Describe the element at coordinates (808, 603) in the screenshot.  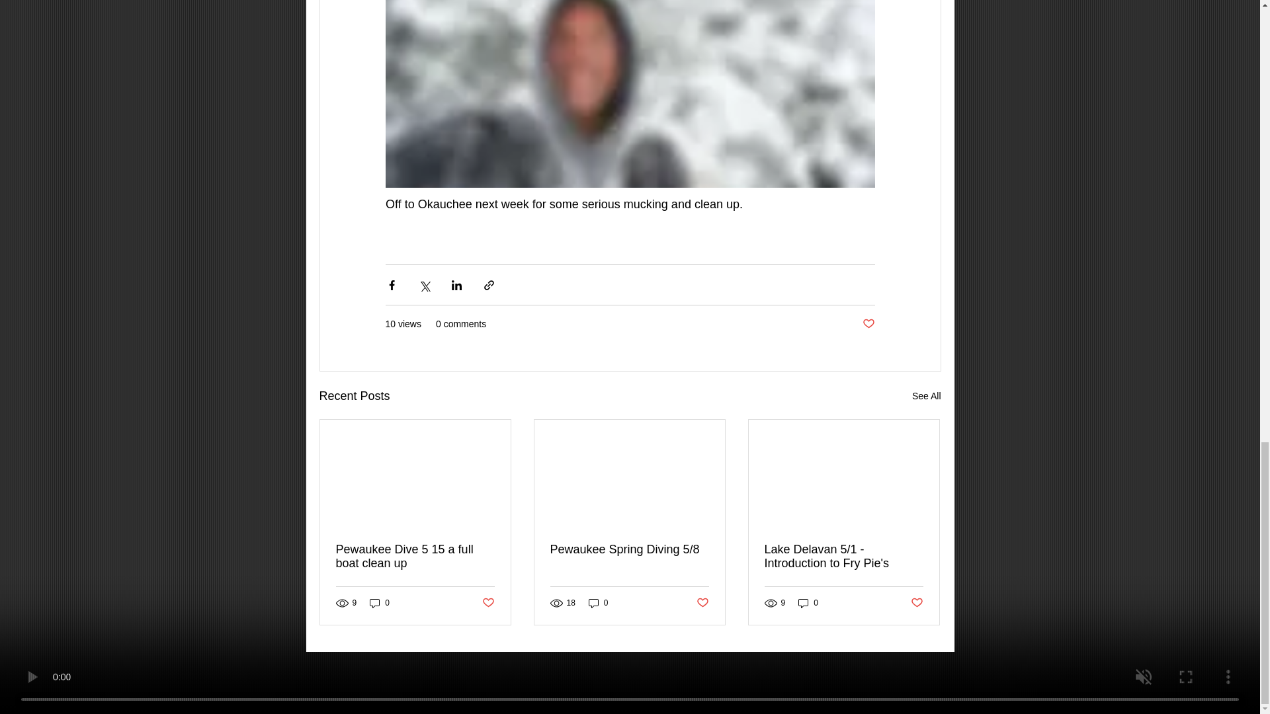
I see `0` at that location.